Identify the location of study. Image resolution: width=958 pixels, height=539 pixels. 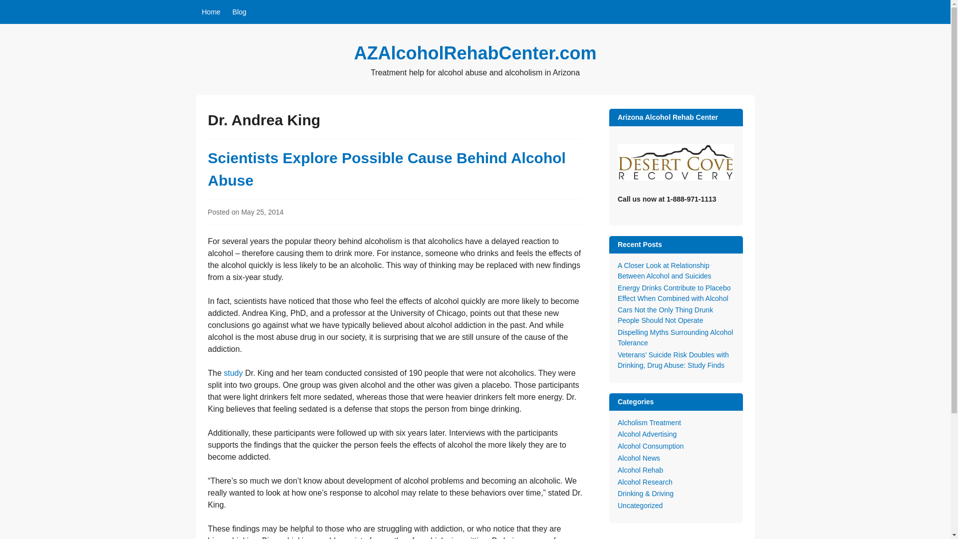
(234, 373).